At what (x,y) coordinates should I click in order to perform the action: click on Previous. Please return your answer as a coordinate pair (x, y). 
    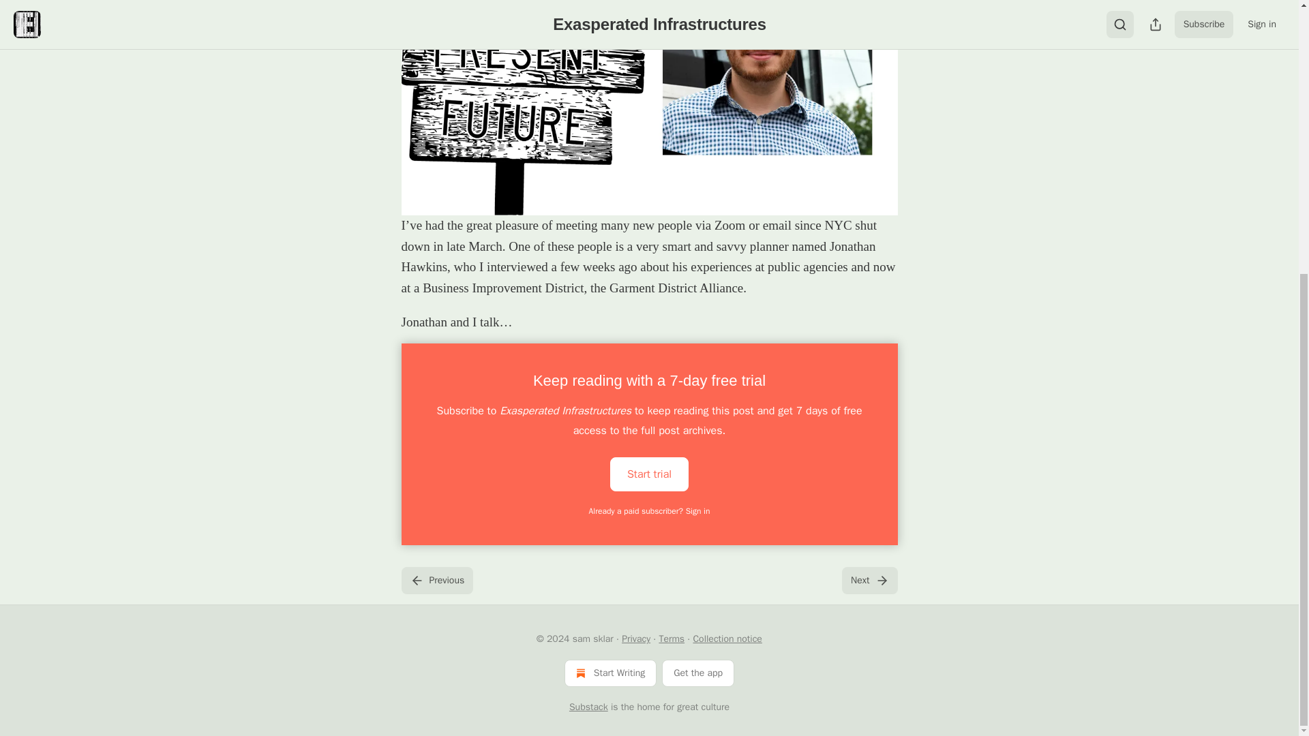
    Looking at the image, I should click on (436, 580).